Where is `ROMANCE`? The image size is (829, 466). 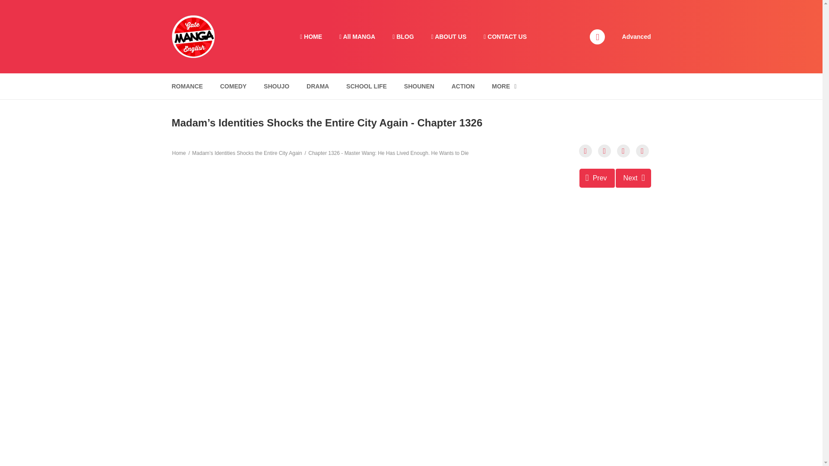
ROMANCE is located at coordinates (187, 86).